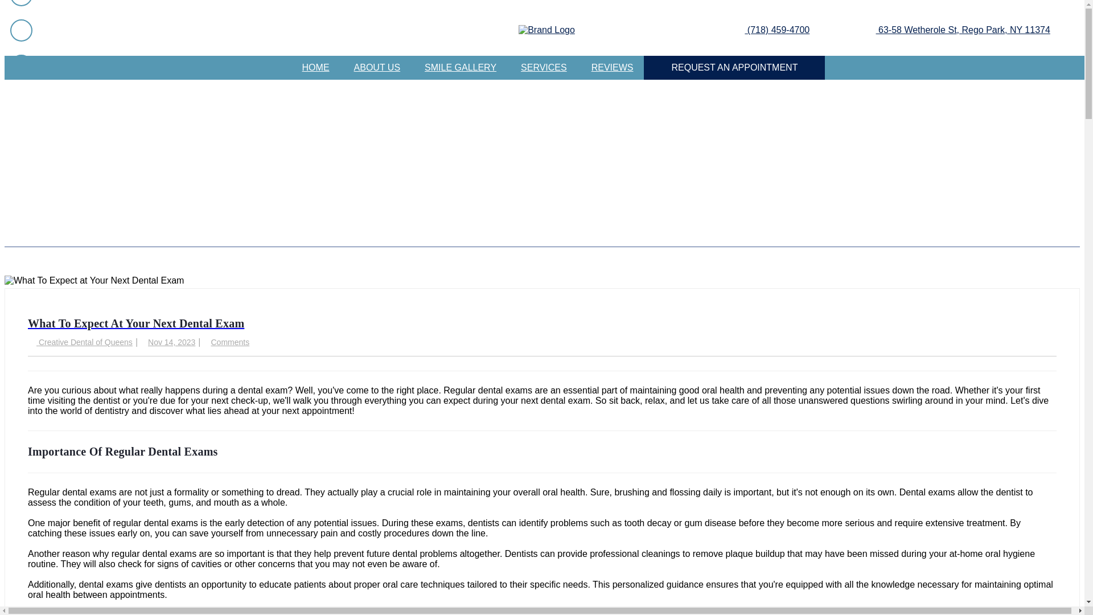  I want to click on SERVICES, so click(543, 68).